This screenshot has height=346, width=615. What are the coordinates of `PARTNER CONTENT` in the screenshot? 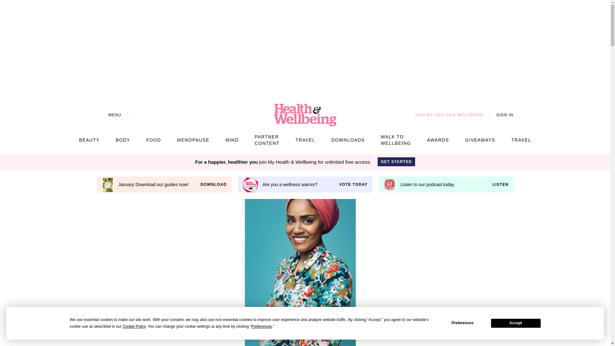 It's located at (266, 140).